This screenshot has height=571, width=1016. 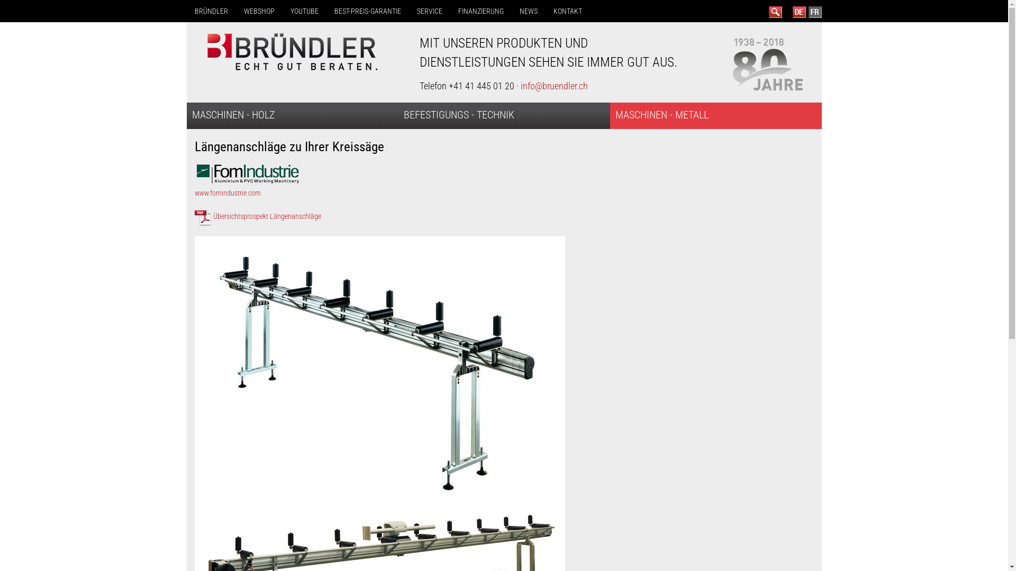 What do you see at coordinates (367, 11) in the screenshot?
I see `BEST-PREIS-GARANTIE` at bounding box center [367, 11].